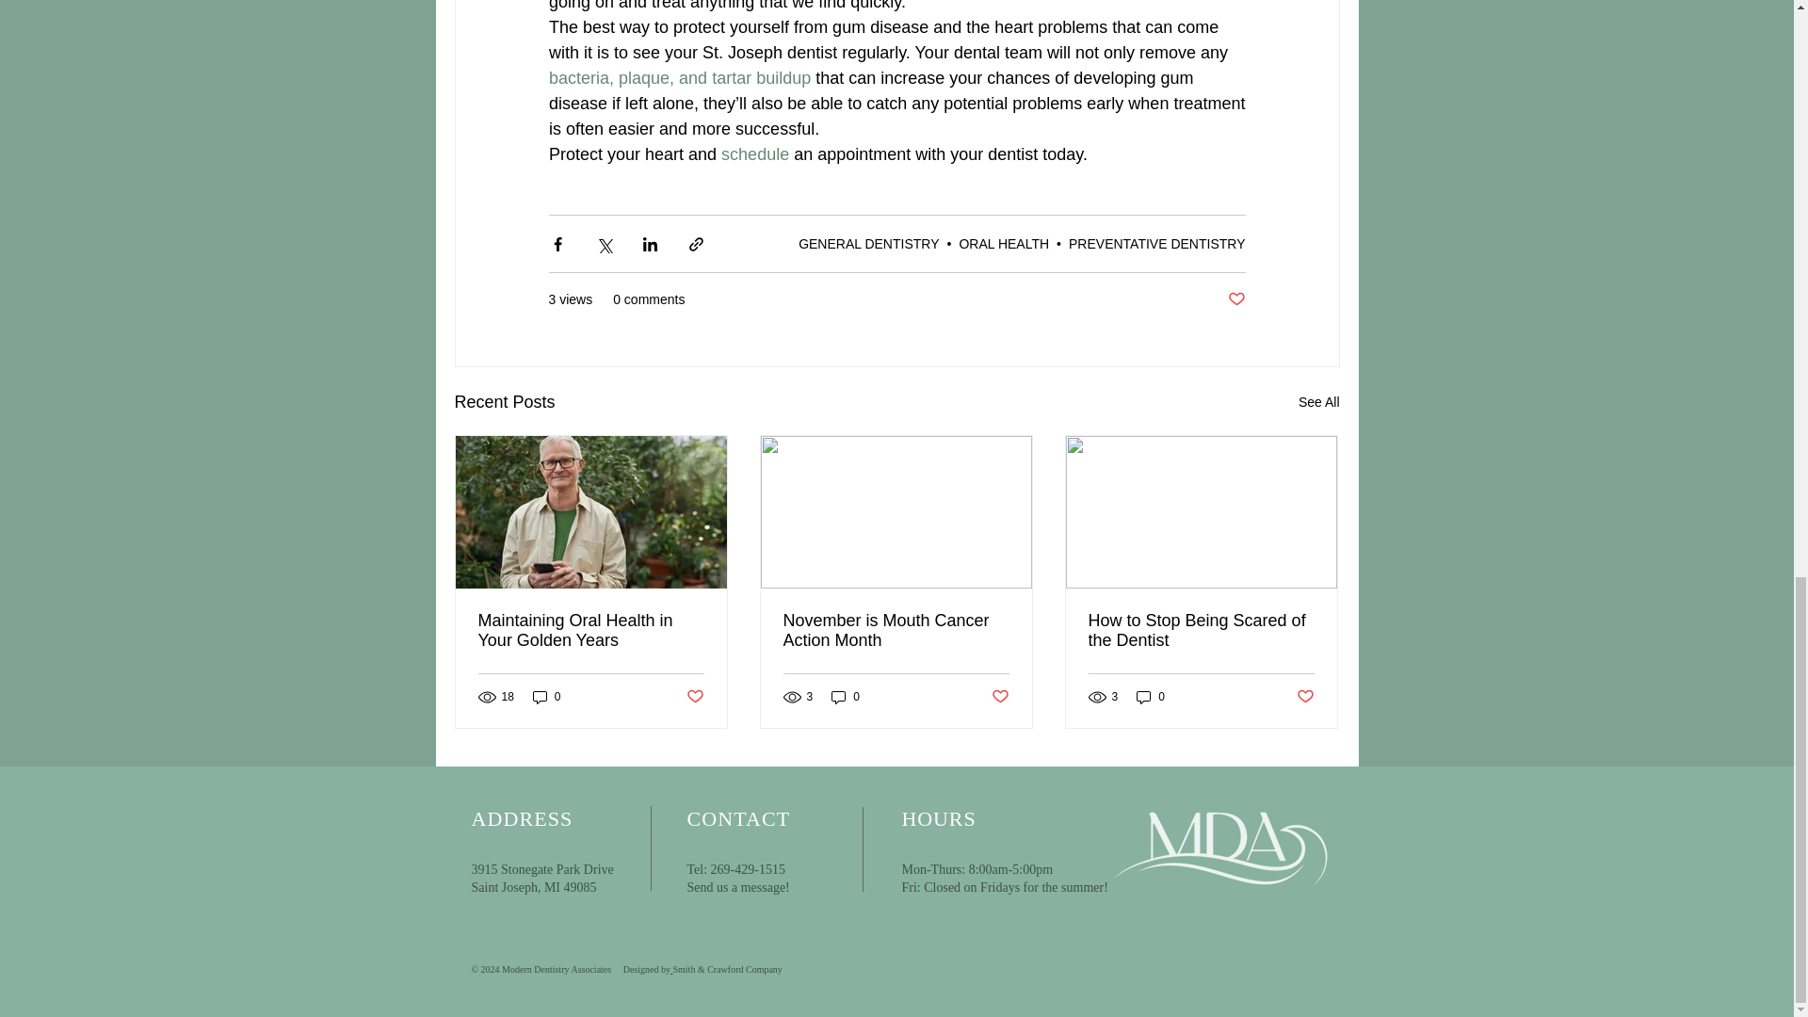  I want to click on bacteria, plaque, and tartar buildup, so click(678, 77).